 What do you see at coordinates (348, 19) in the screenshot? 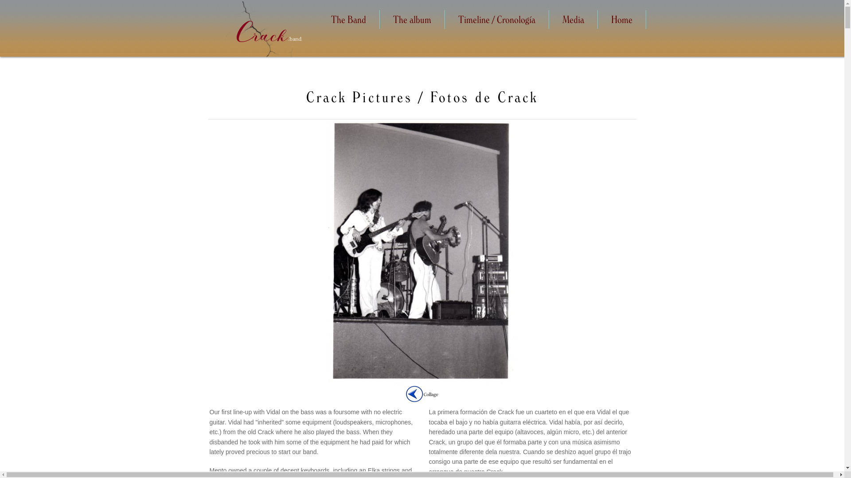
I see `The Band` at bounding box center [348, 19].